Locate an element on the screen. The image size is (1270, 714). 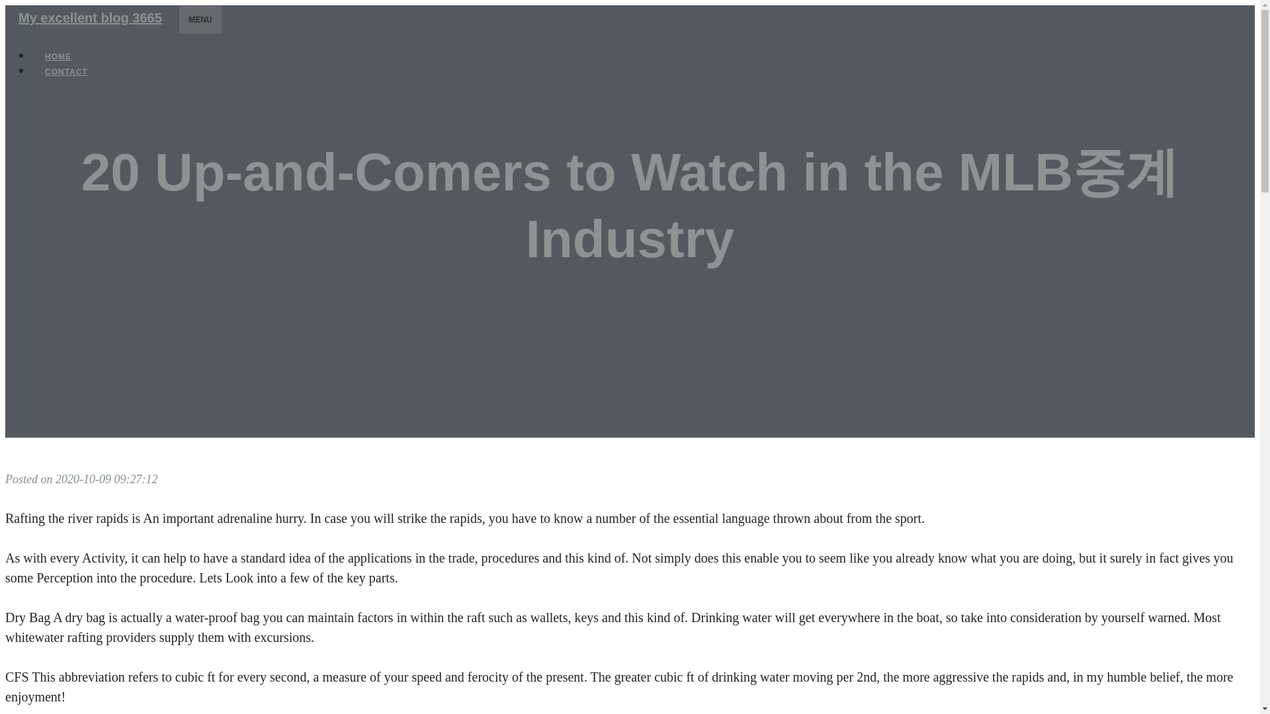
HOME is located at coordinates (58, 57).